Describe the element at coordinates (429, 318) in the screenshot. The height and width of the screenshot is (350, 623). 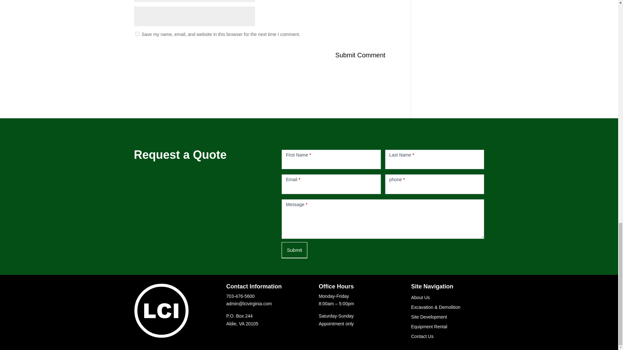
I see `Site Development` at that location.